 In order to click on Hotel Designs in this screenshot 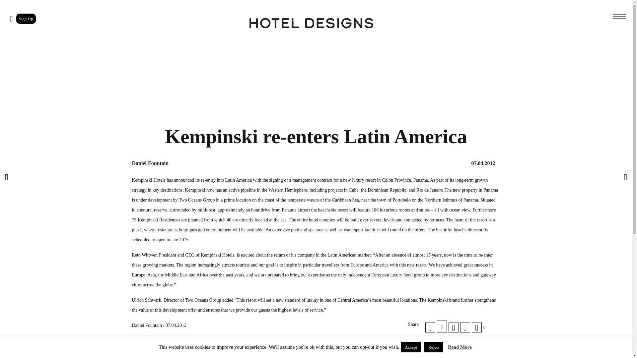, I will do `click(311, 23)`.